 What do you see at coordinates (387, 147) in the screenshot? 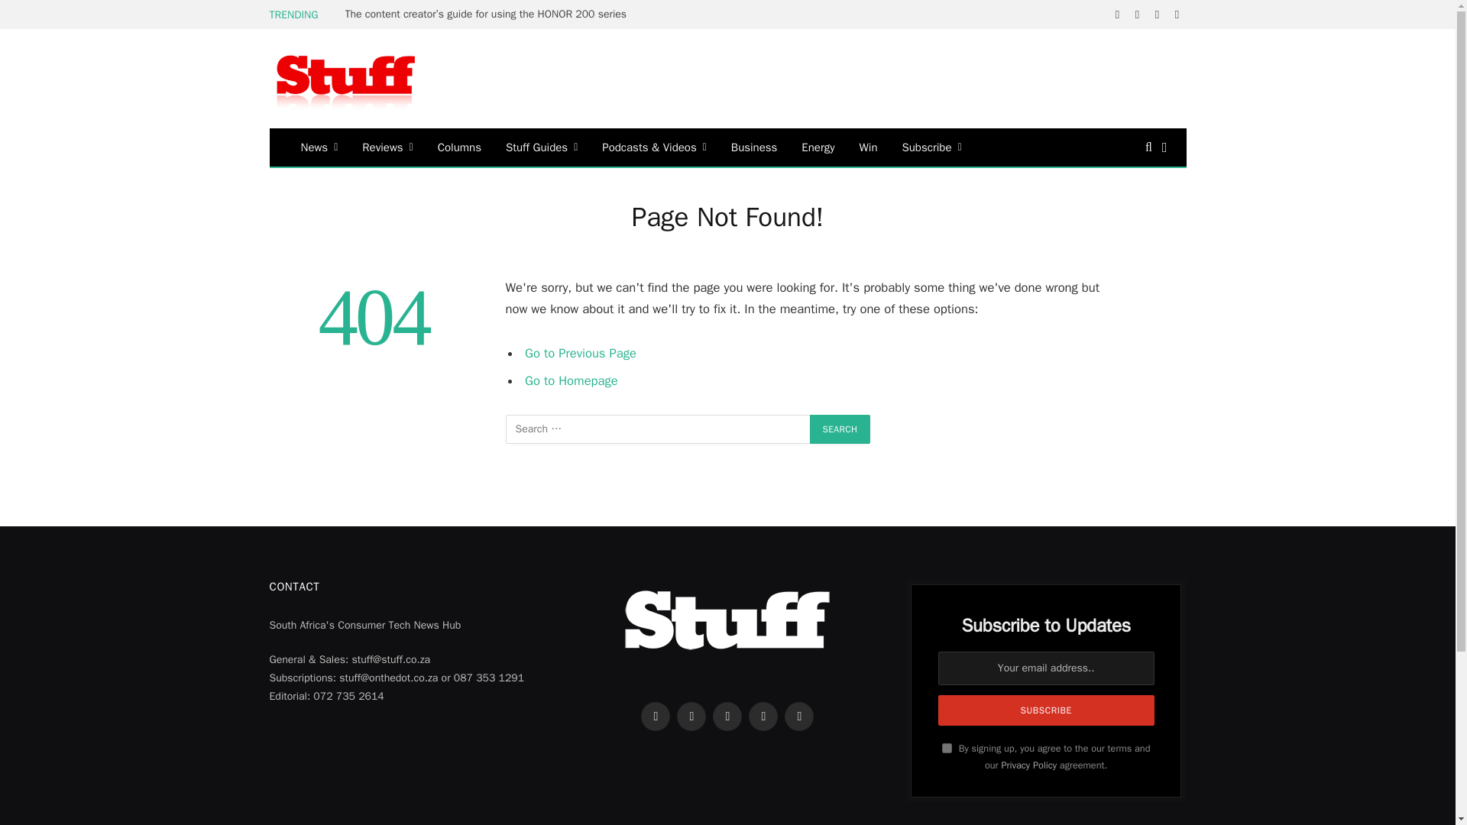
I see `Reviews` at bounding box center [387, 147].